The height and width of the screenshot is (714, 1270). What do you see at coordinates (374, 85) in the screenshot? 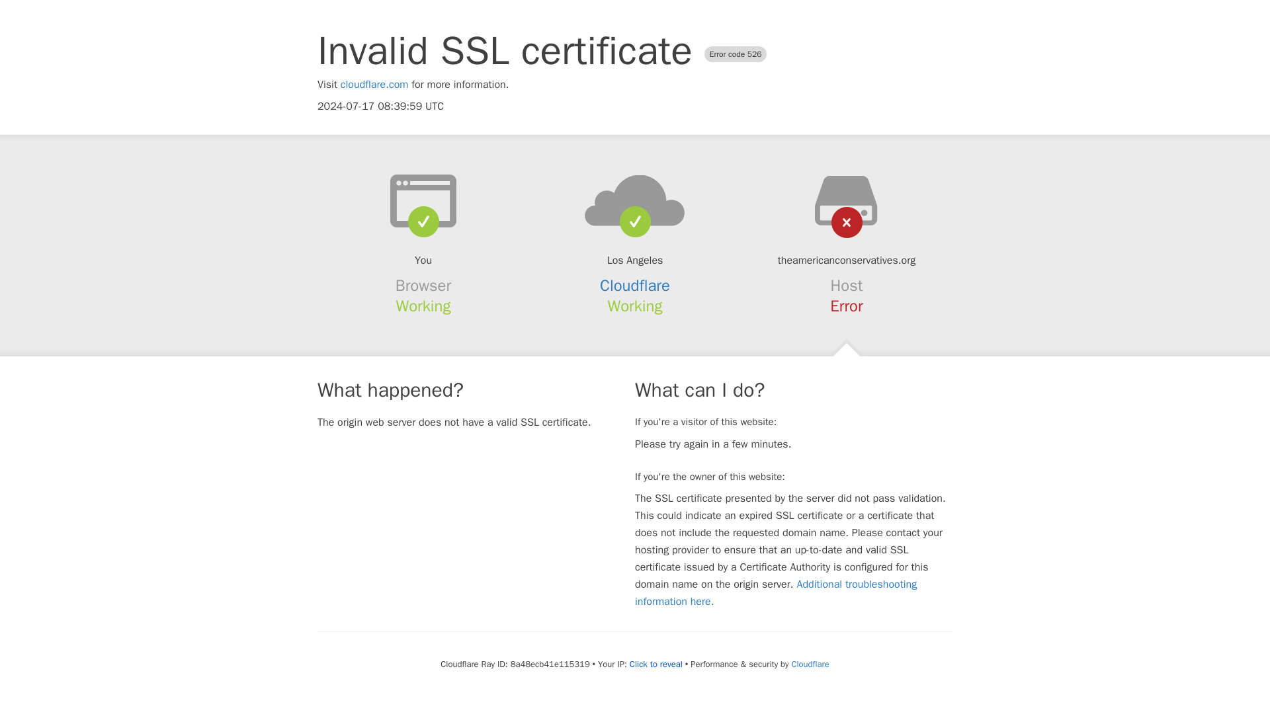
I see `cloudflare.com` at bounding box center [374, 85].